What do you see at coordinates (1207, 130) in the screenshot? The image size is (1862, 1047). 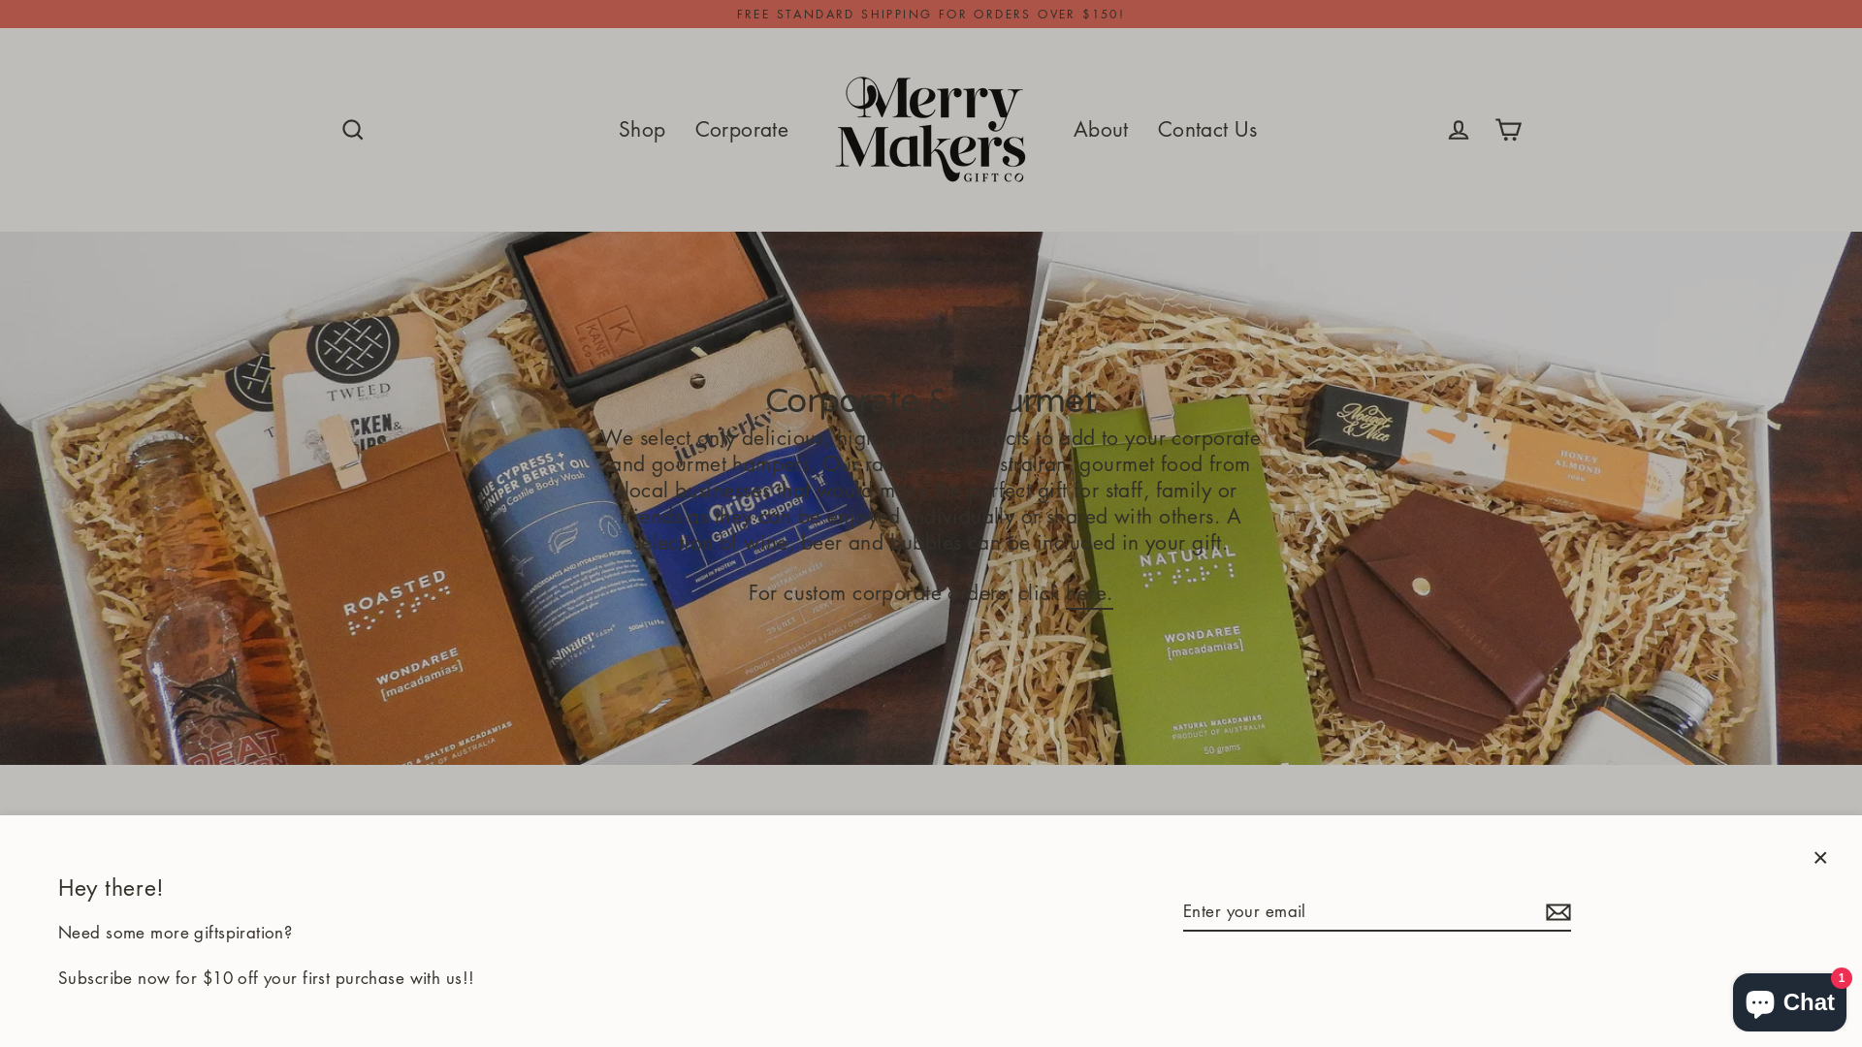 I see `Contact Us` at bounding box center [1207, 130].